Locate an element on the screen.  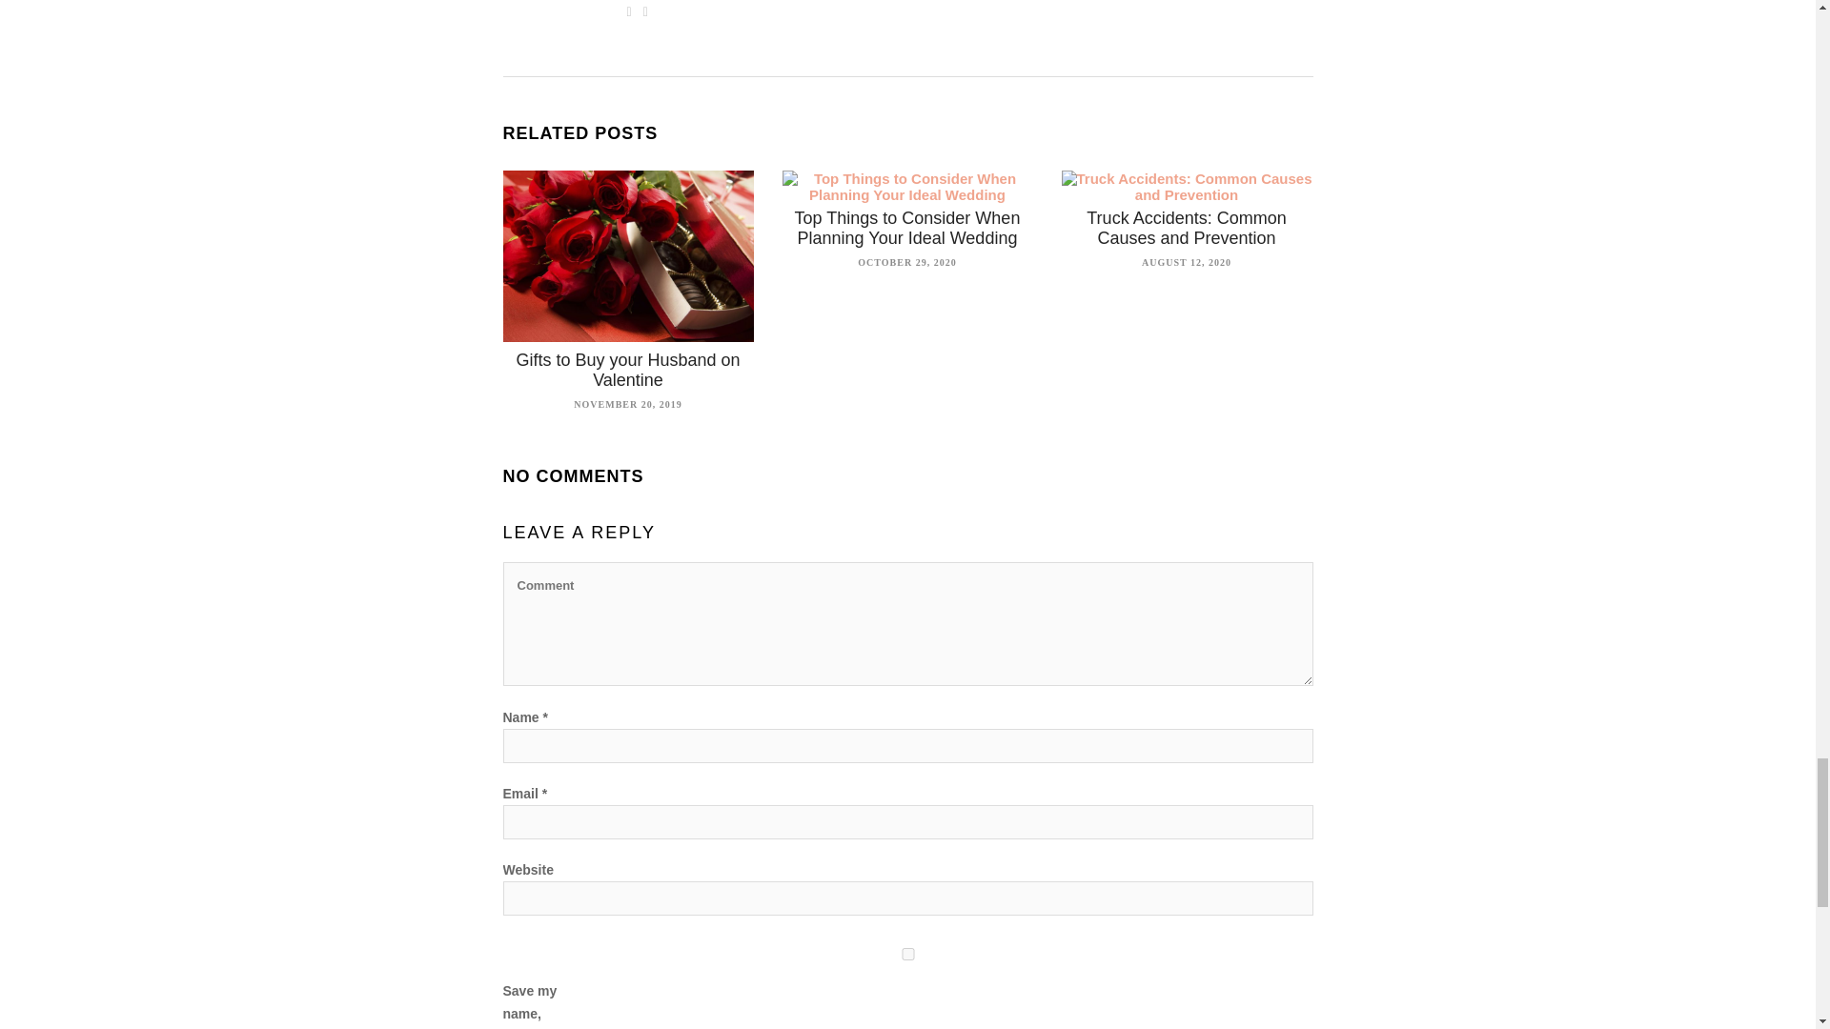
yes is located at coordinates (908, 953).